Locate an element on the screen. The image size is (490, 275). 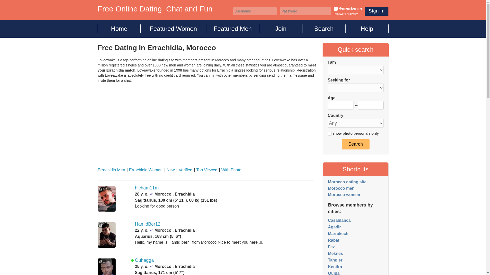
With Photo is located at coordinates (230, 170).